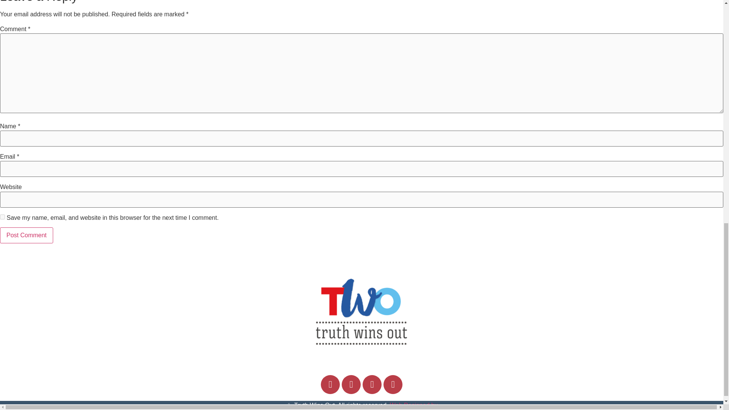  I want to click on yes, so click(2, 216).